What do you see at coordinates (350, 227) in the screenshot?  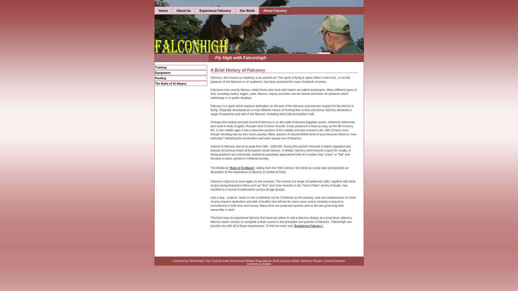 I see `"Experience Falconry".` at bounding box center [350, 227].